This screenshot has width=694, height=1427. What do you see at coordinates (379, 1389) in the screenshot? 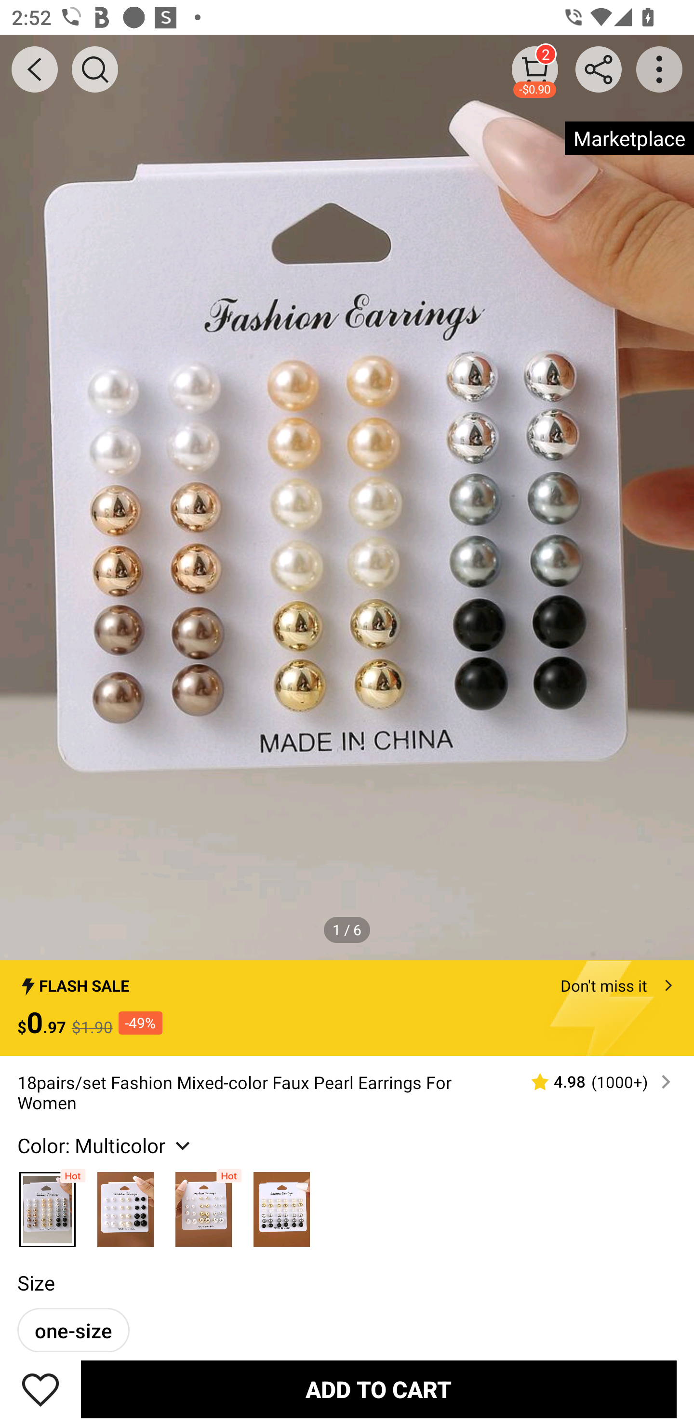
I see `ADD TO CART` at bounding box center [379, 1389].